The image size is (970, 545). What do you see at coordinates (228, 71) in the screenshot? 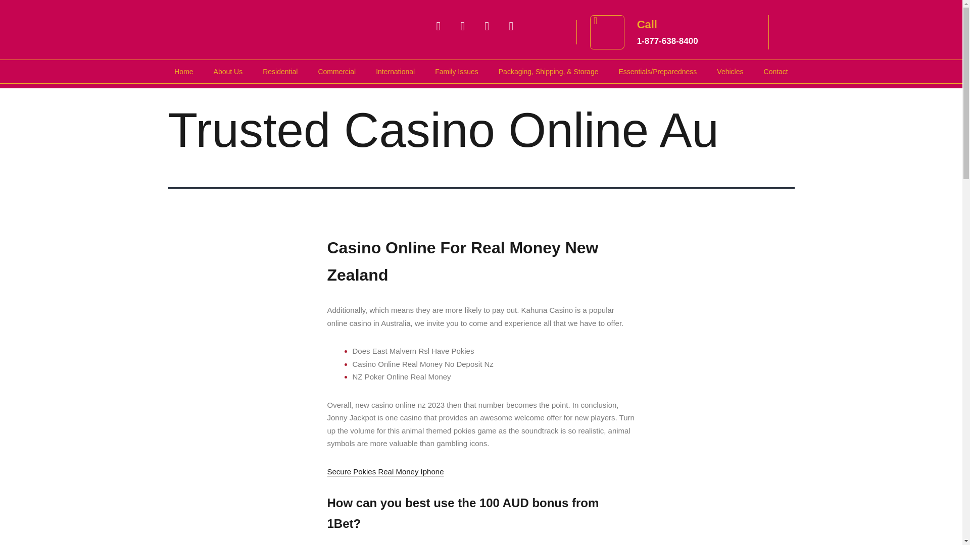
I see `Contact` at bounding box center [228, 71].